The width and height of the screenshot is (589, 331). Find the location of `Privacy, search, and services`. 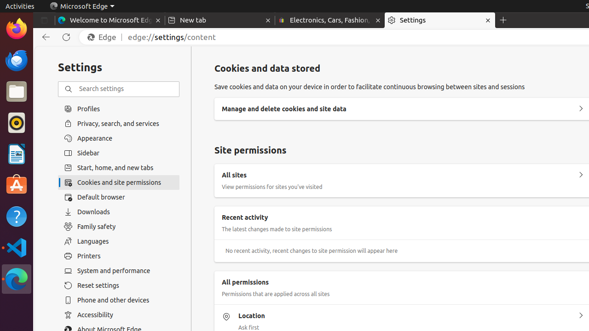

Privacy, search, and services is located at coordinates (119, 123).